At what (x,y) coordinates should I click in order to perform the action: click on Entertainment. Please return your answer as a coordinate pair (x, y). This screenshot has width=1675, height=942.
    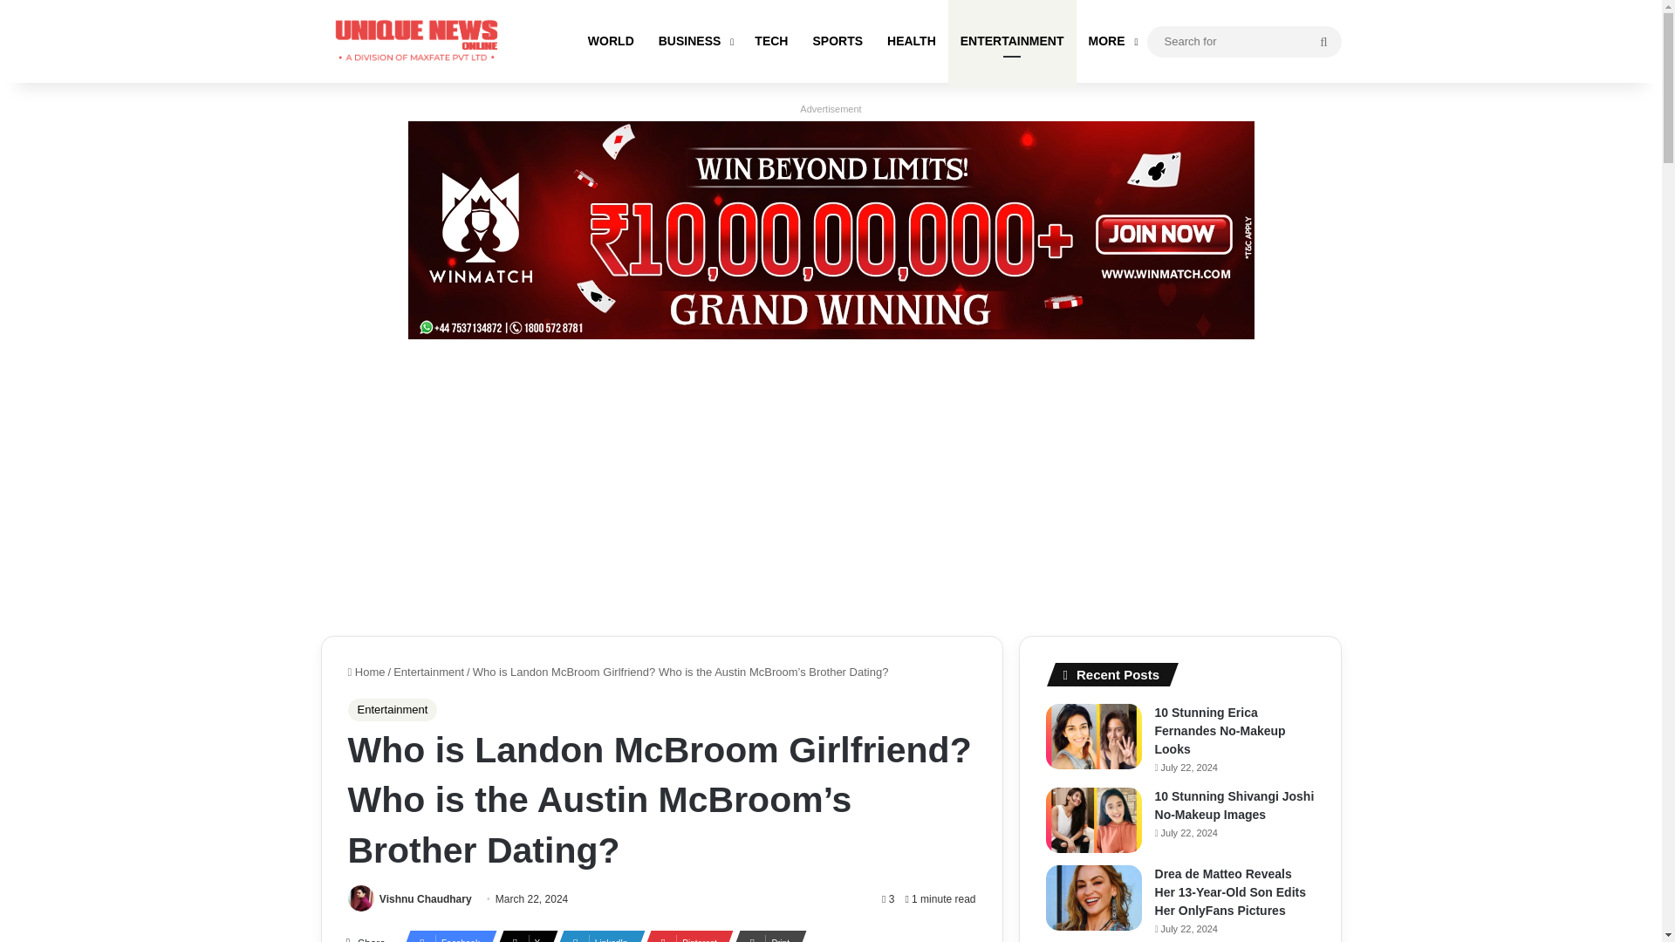
    Looking at the image, I should click on (428, 672).